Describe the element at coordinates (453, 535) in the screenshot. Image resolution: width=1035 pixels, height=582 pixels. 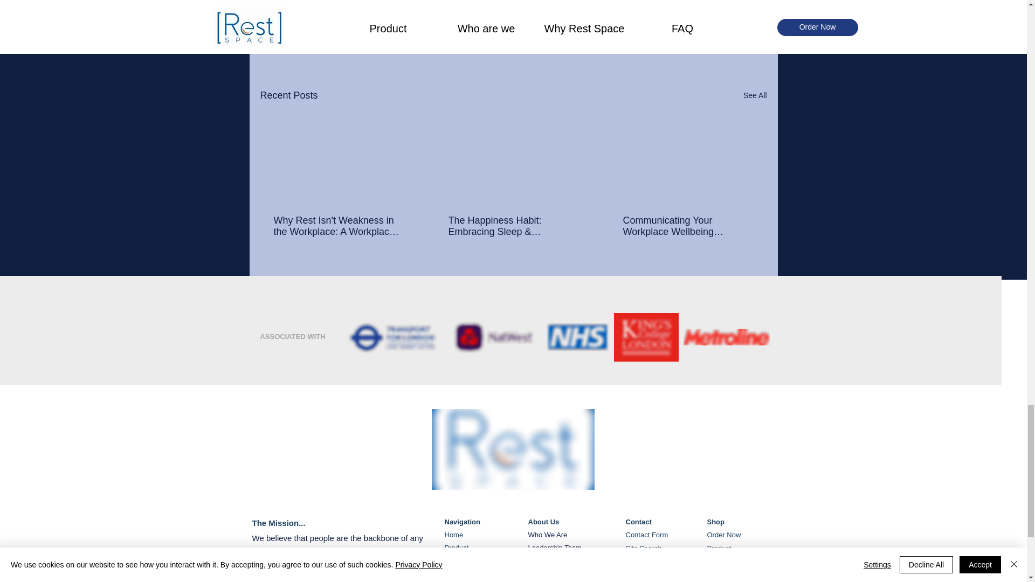
I see `Home` at that location.